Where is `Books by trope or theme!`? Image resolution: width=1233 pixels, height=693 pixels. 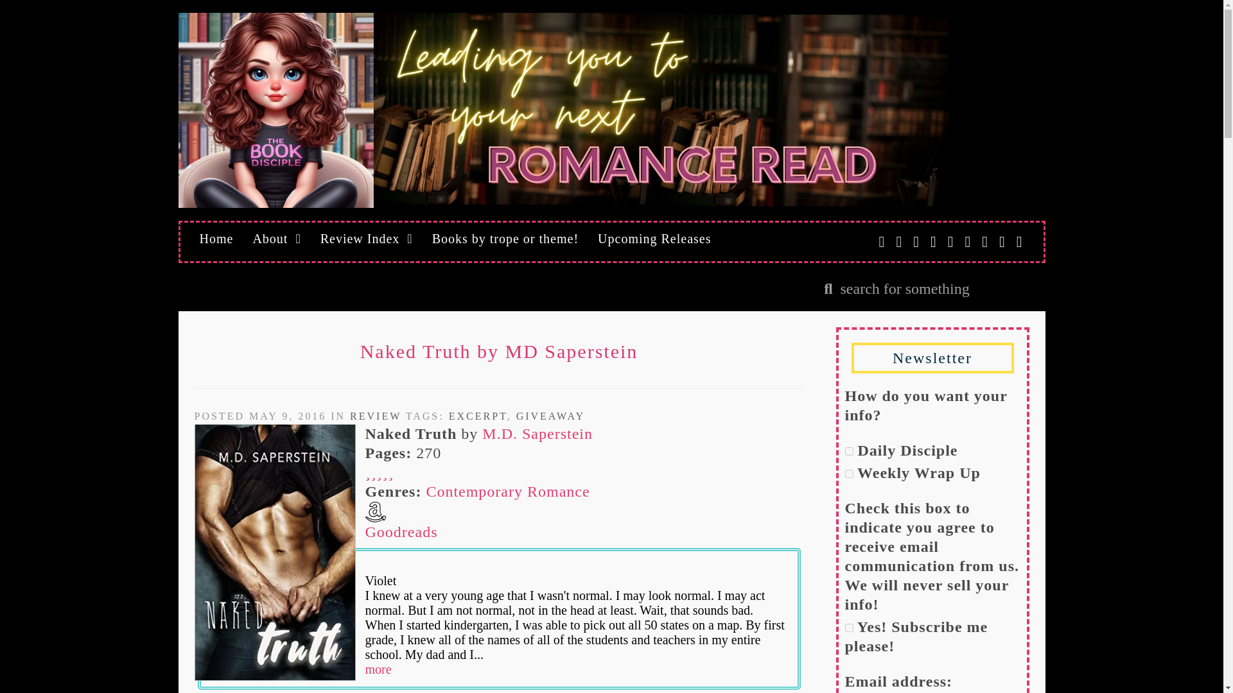 Books by trope or theme! is located at coordinates (505, 239).